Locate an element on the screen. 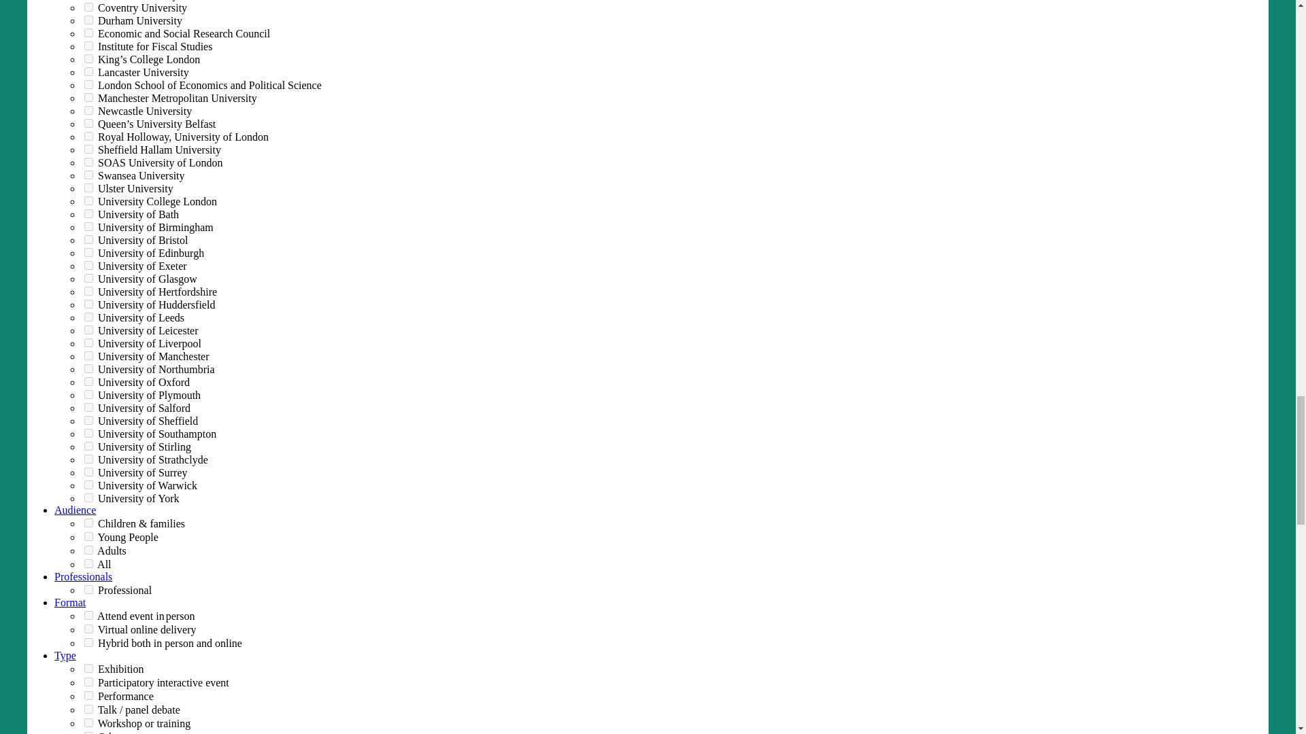 The height and width of the screenshot is (734, 1306). Coventry University is located at coordinates (88, 7).